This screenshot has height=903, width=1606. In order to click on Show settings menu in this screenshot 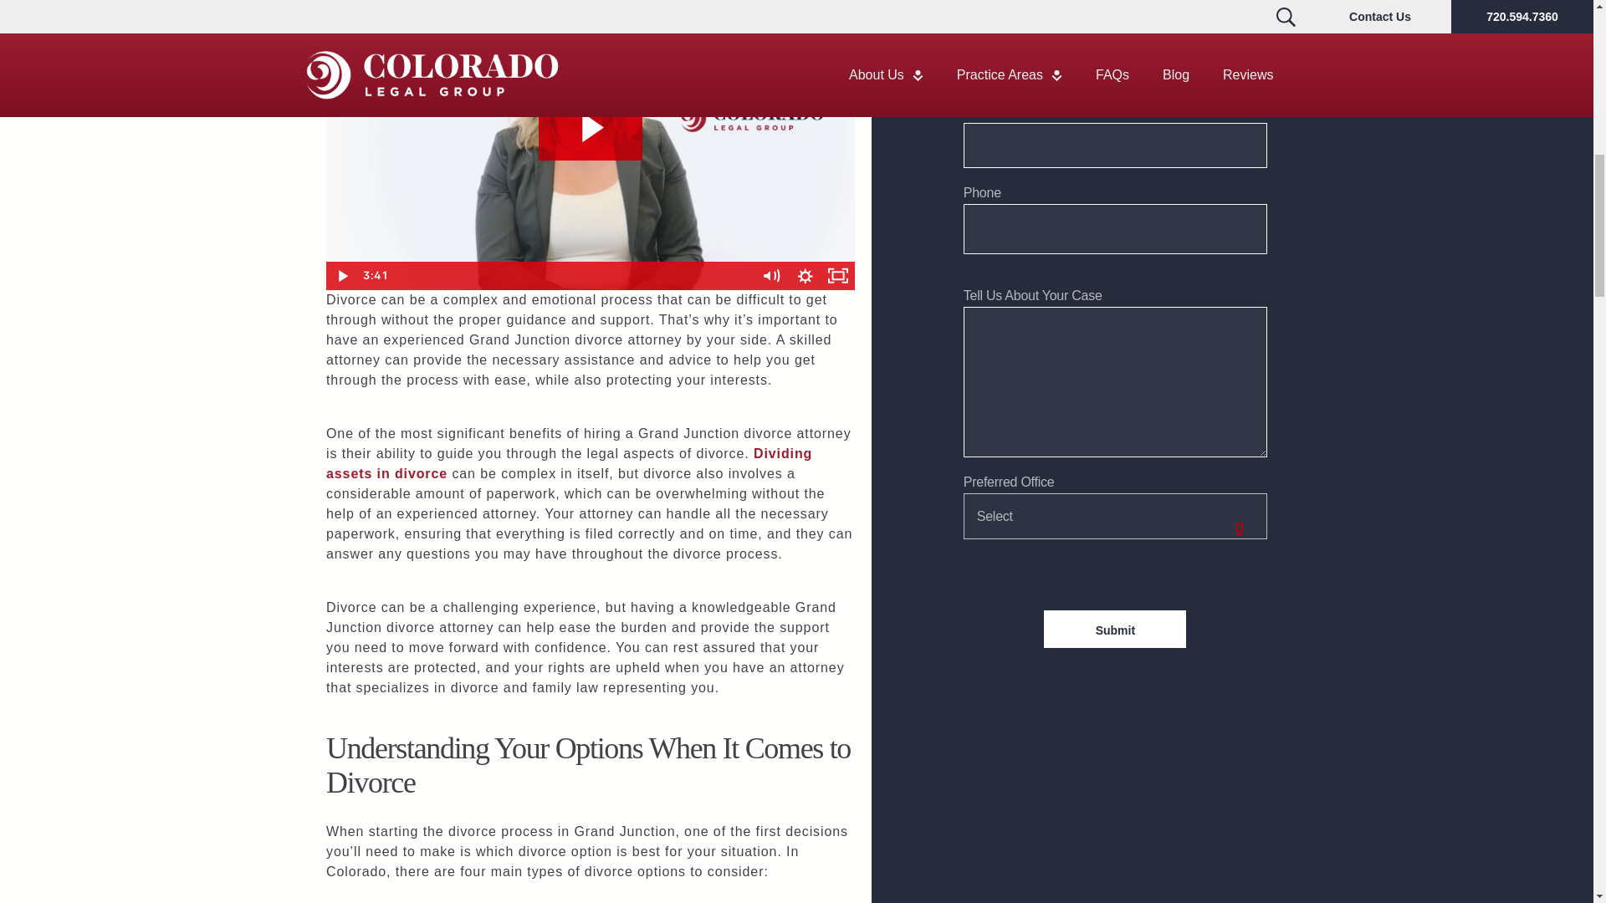, I will do `click(805, 276)`.